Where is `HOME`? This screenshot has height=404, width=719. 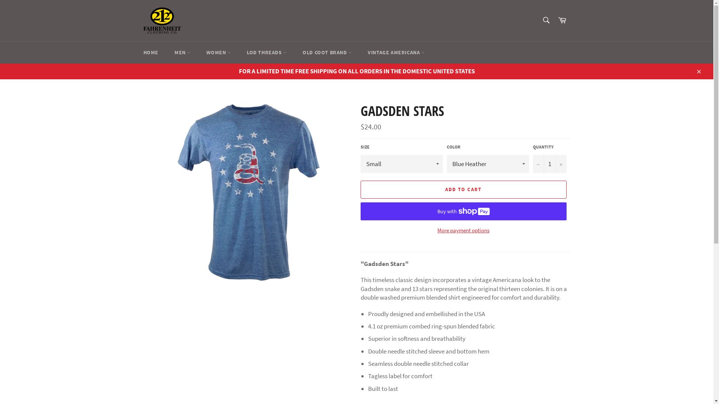
HOME is located at coordinates (151, 52).